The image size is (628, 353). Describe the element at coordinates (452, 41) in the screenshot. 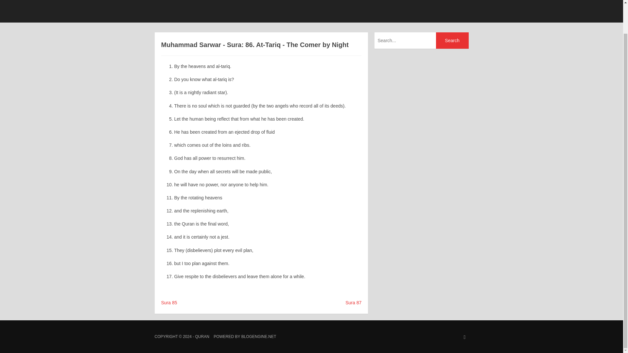

I see `Search` at that location.